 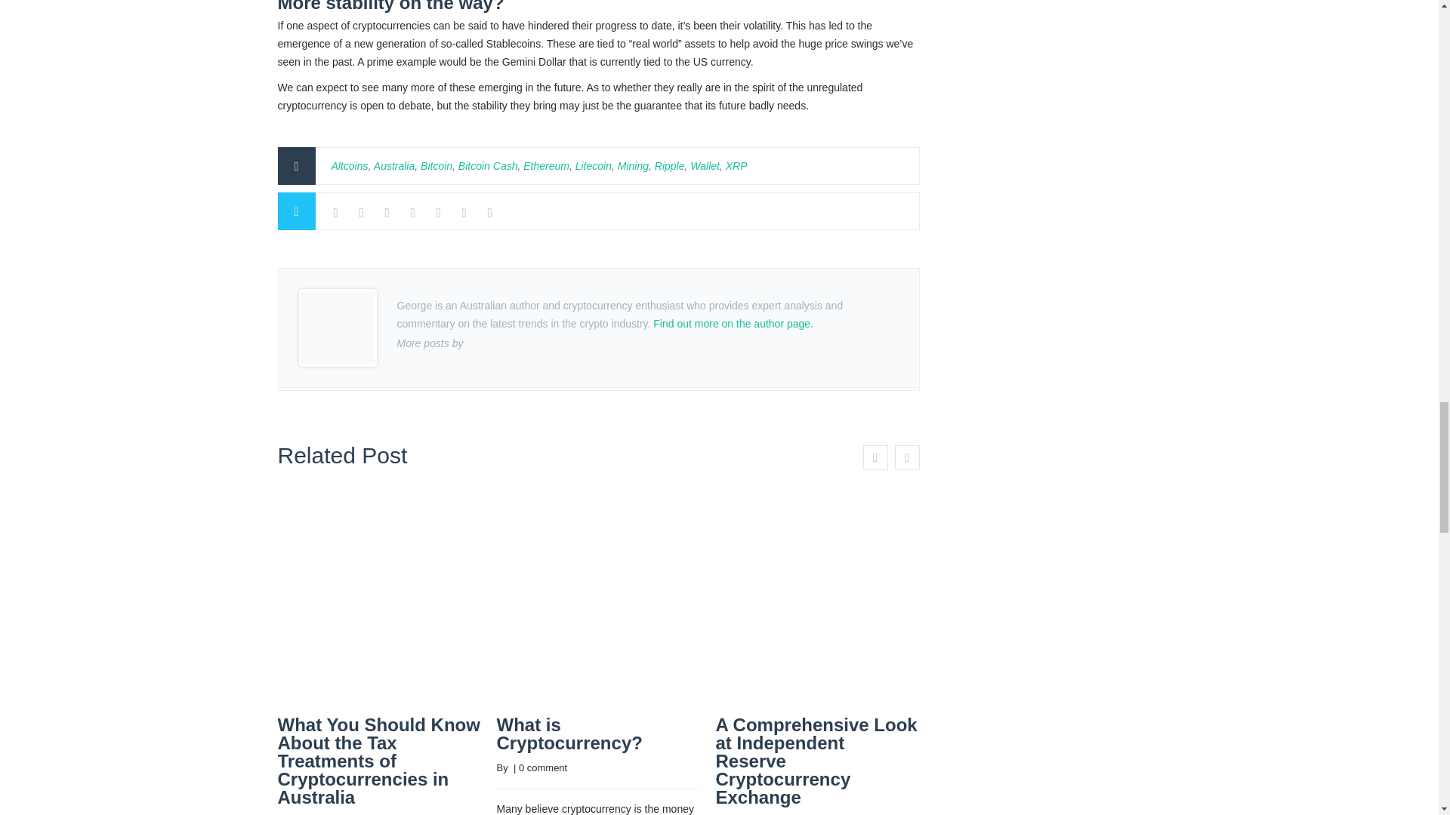 What do you see at coordinates (737, 165) in the screenshot?
I see `XRP` at bounding box center [737, 165].